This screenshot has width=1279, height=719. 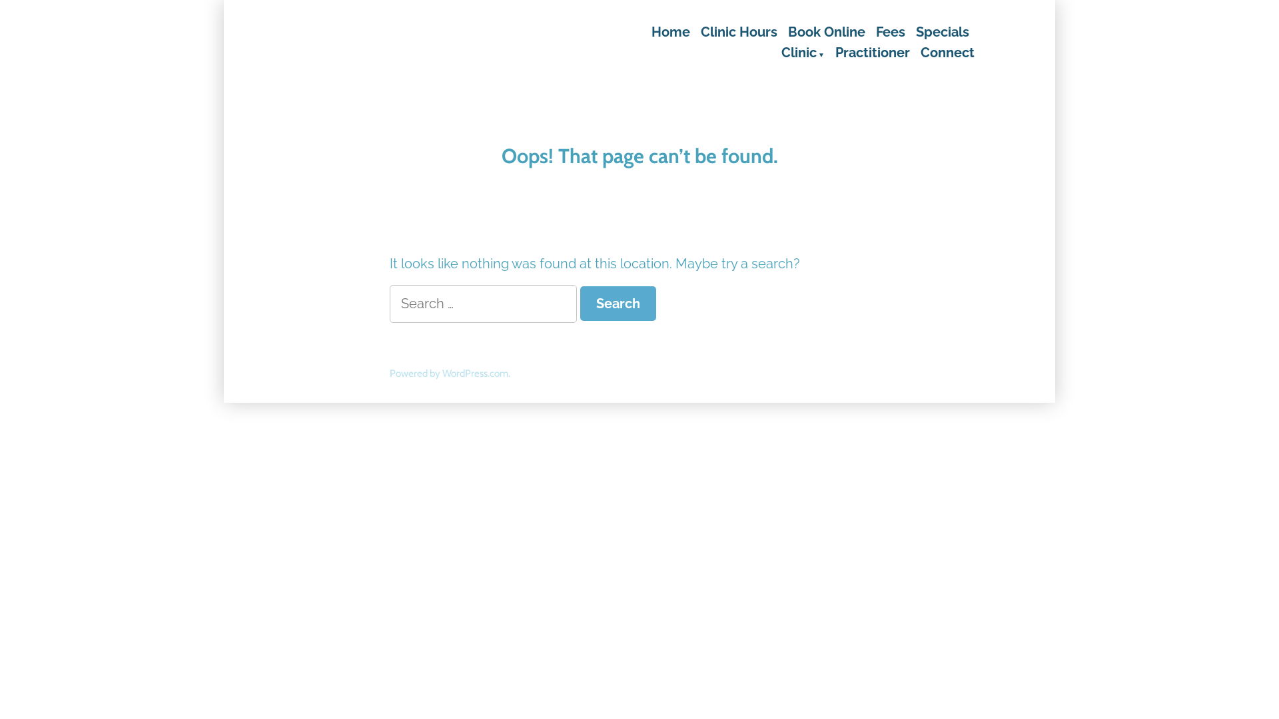 I want to click on Practitioner, so click(x=873, y=54).